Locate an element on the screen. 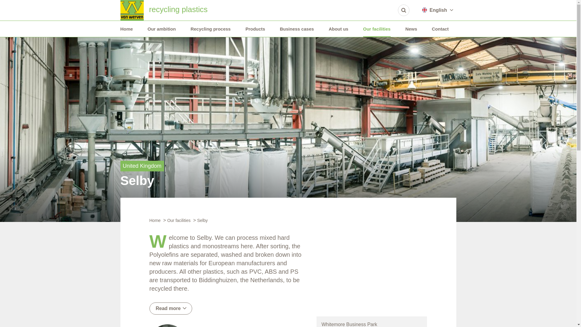 This screenshot has width=581, height=327. About us is located at coordinates (338, 29).